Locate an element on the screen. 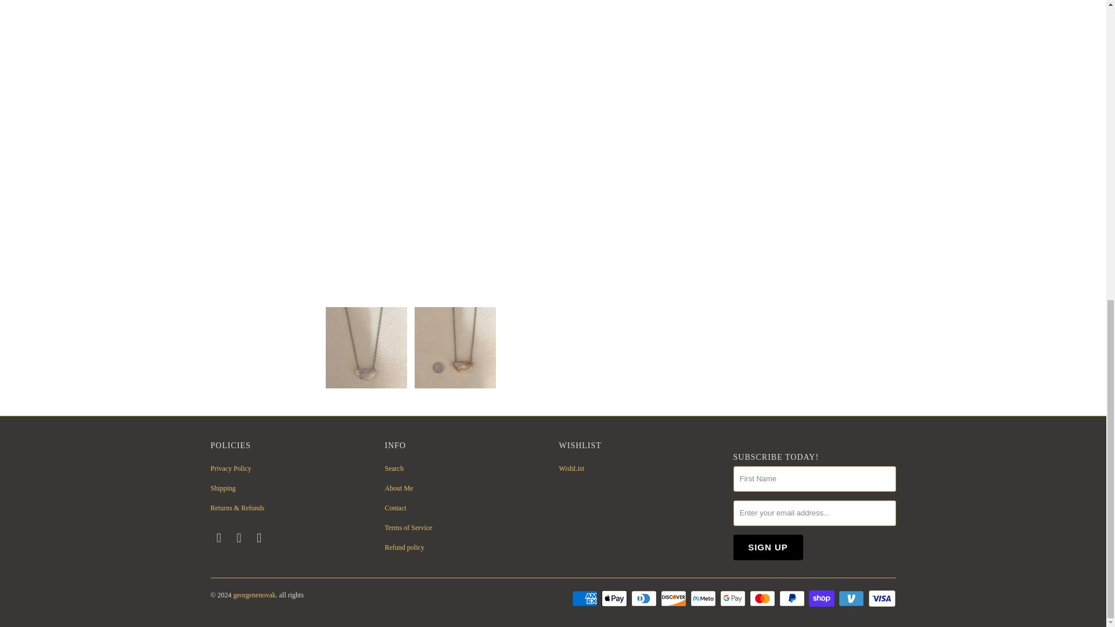 Image resolution: width=1115 pixels, height=627 pixels. Sign Up is located at coordinates (768, 547).